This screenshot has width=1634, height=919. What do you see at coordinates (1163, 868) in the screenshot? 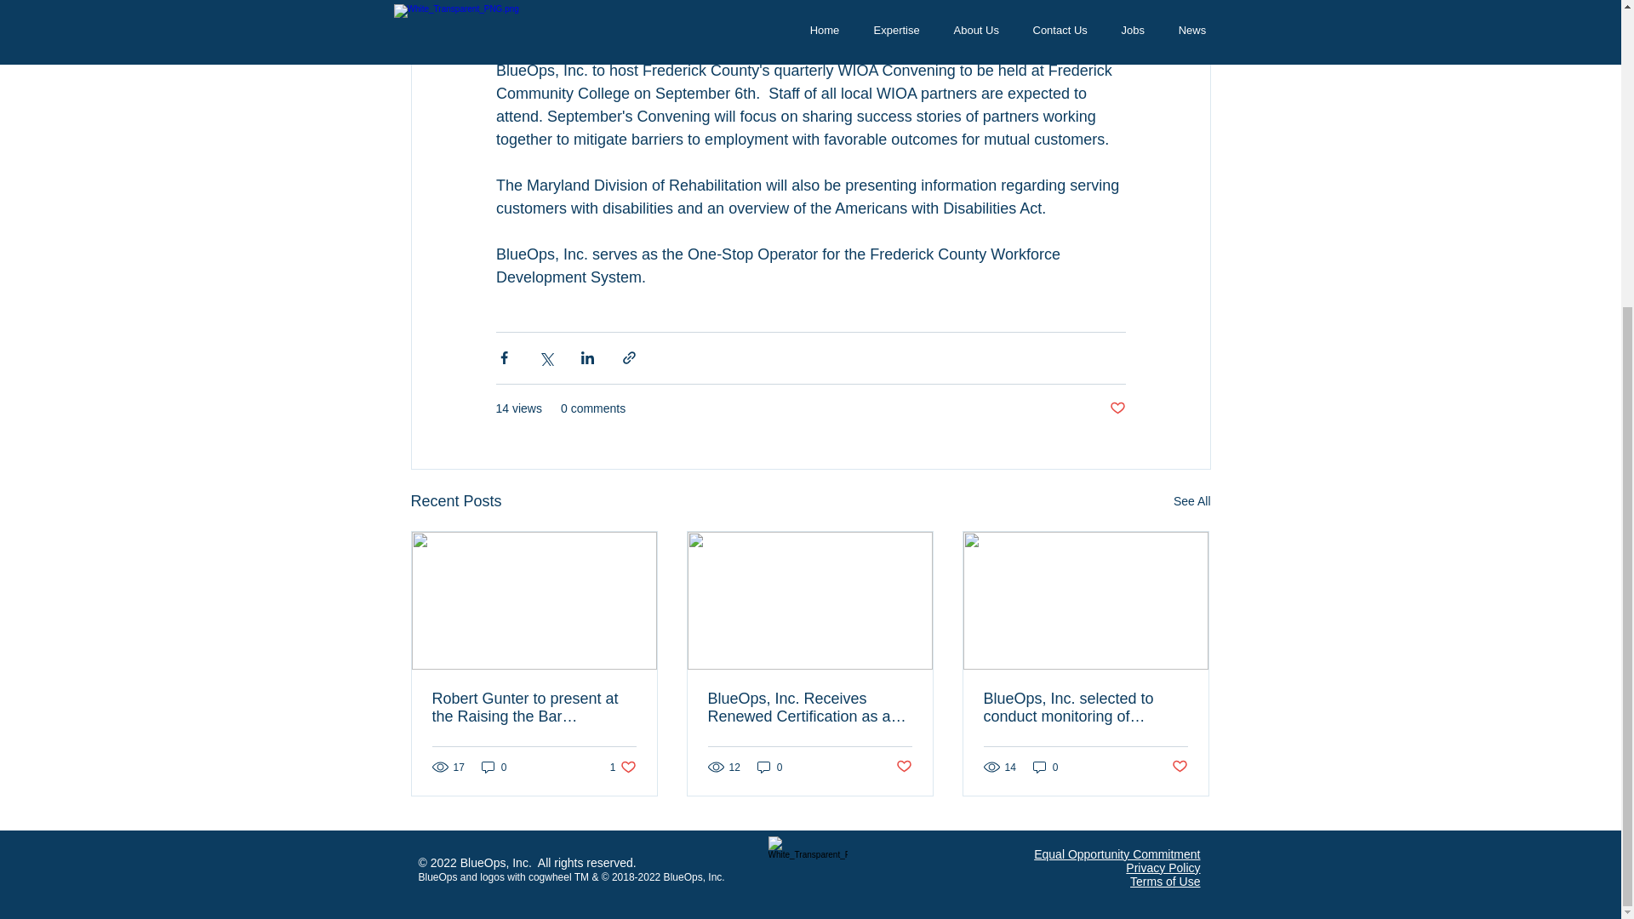
I see `Privacy Policy` at bounding box center [1163, 868].